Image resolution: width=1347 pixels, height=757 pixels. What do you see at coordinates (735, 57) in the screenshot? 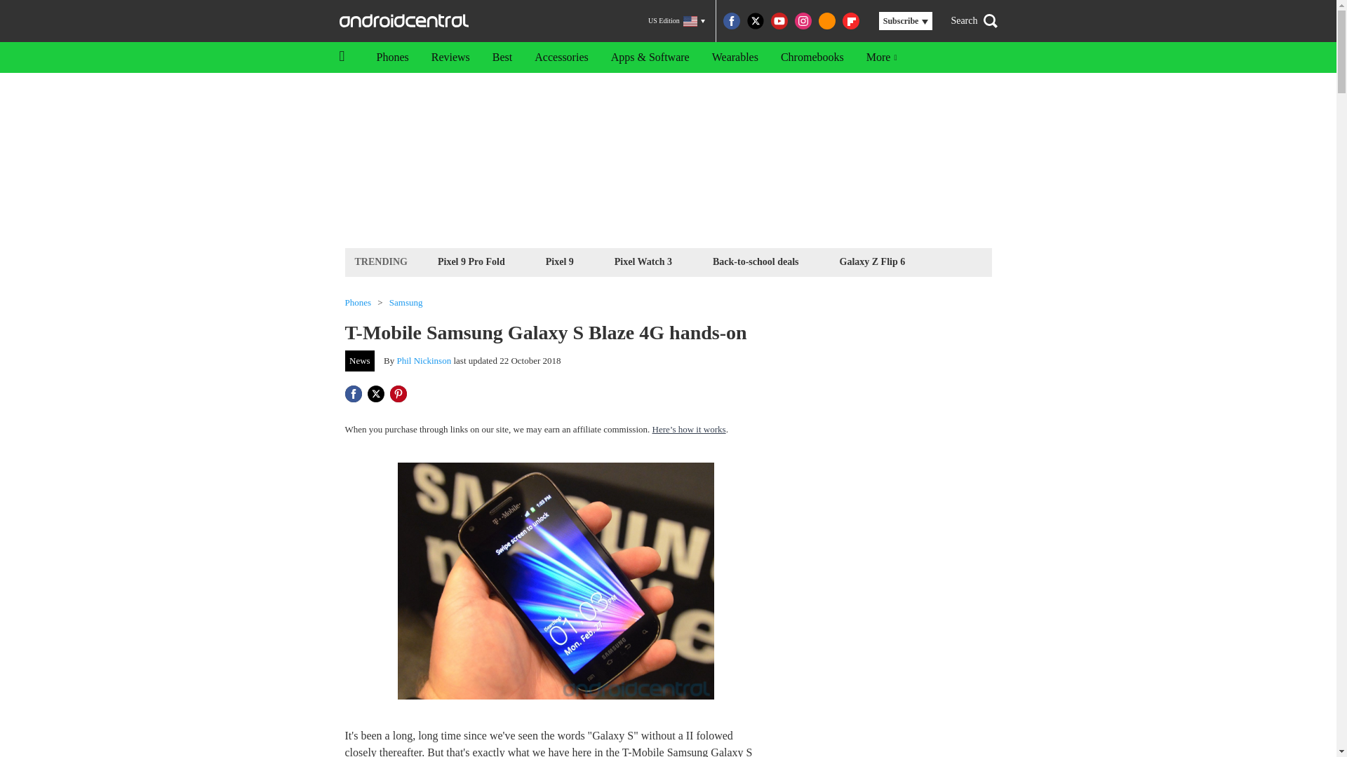
I see `Wearables` at bounding box center [735, 57].